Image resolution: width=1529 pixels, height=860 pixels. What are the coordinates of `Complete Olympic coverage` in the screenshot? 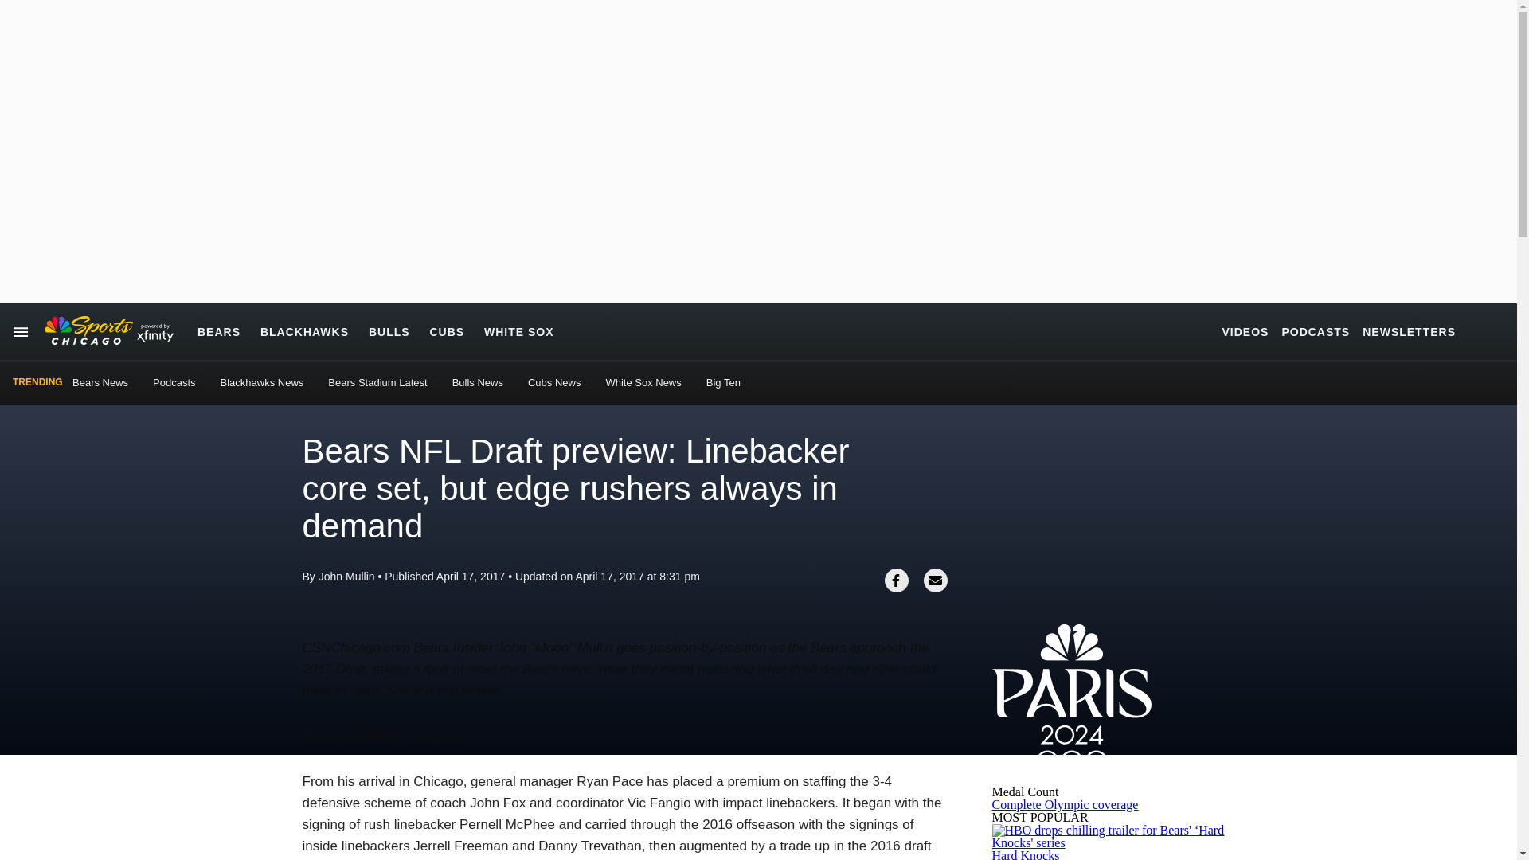 It's located at (1066, 804).